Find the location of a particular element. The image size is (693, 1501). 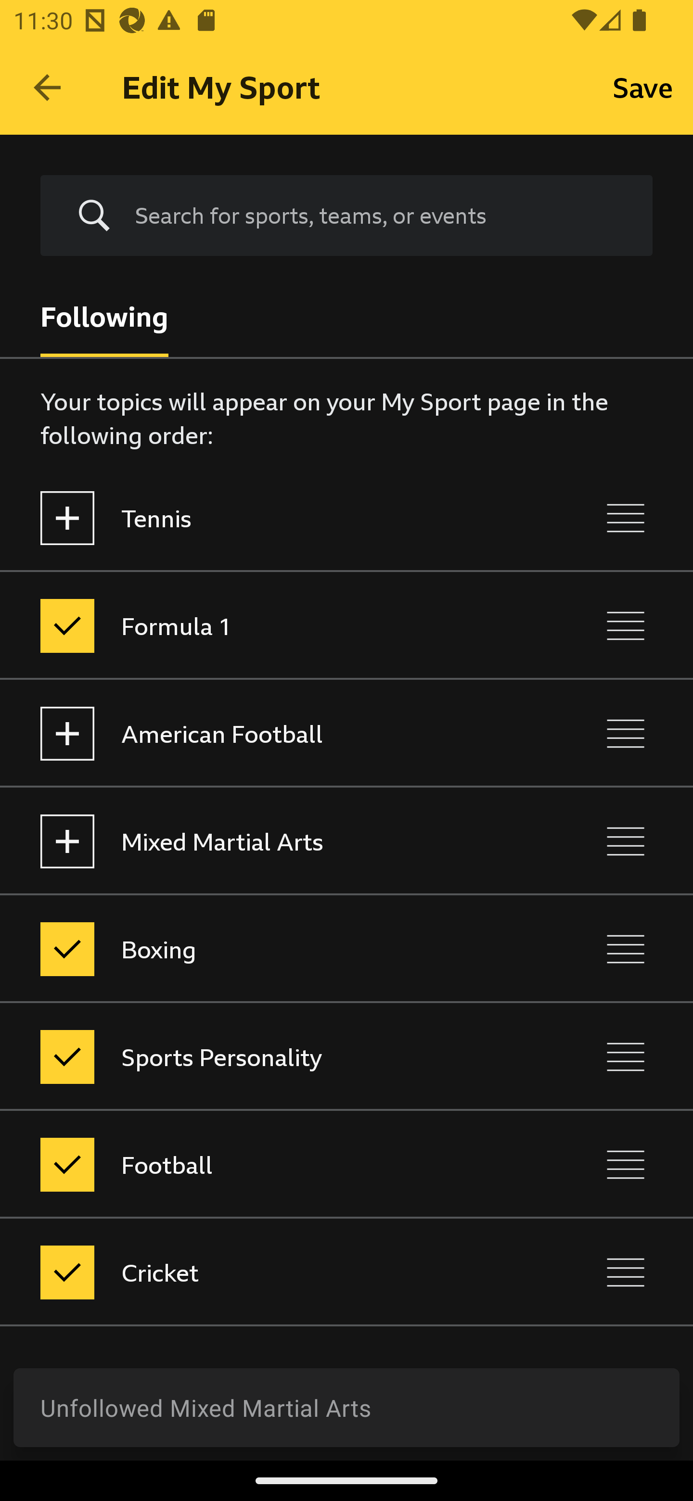

Navigate up is located at coordinates (47, 88).